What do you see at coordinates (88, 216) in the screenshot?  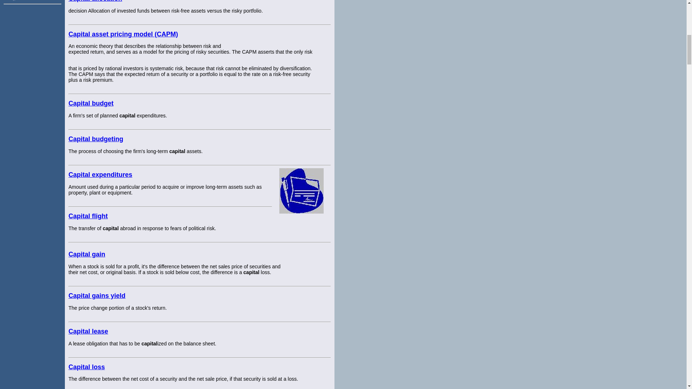 I see `Capital flight` at bounding box center [88, 216].